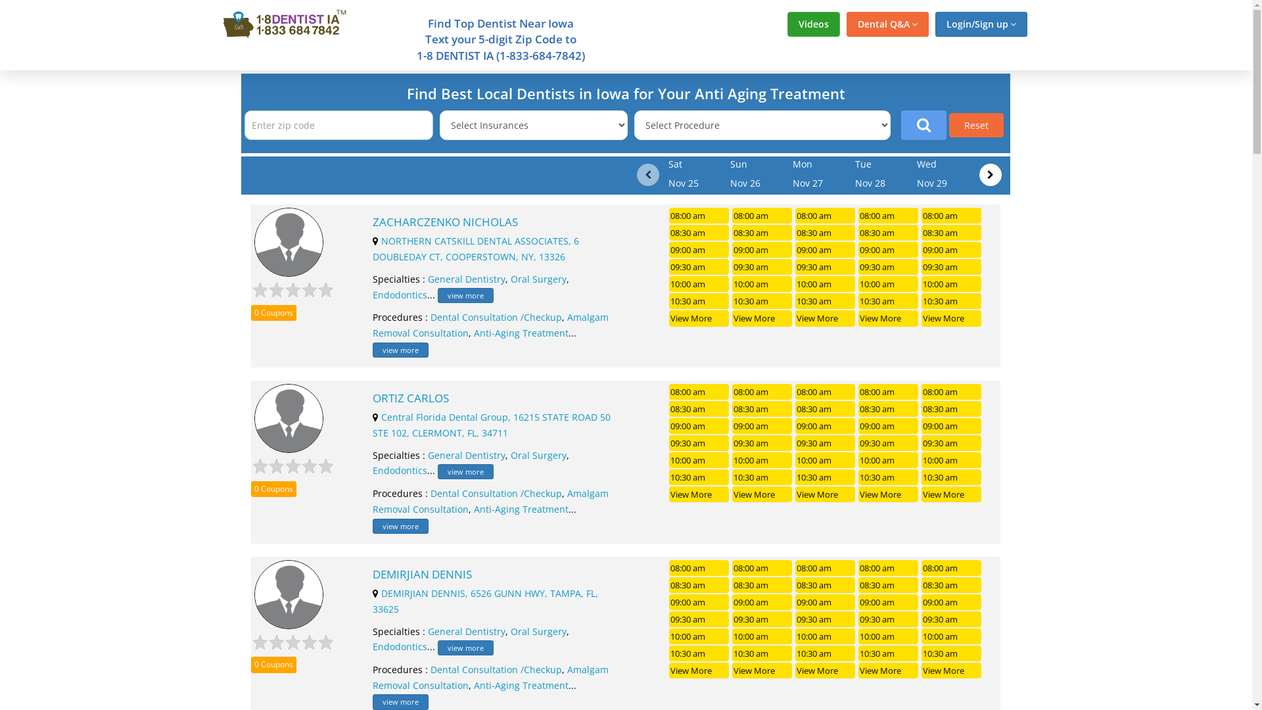 The image size is (1262, 710). What do you see at coordinates (539, 455) in the screenshot?
I see `Oral Surgery` at bounding box center [539, 455].